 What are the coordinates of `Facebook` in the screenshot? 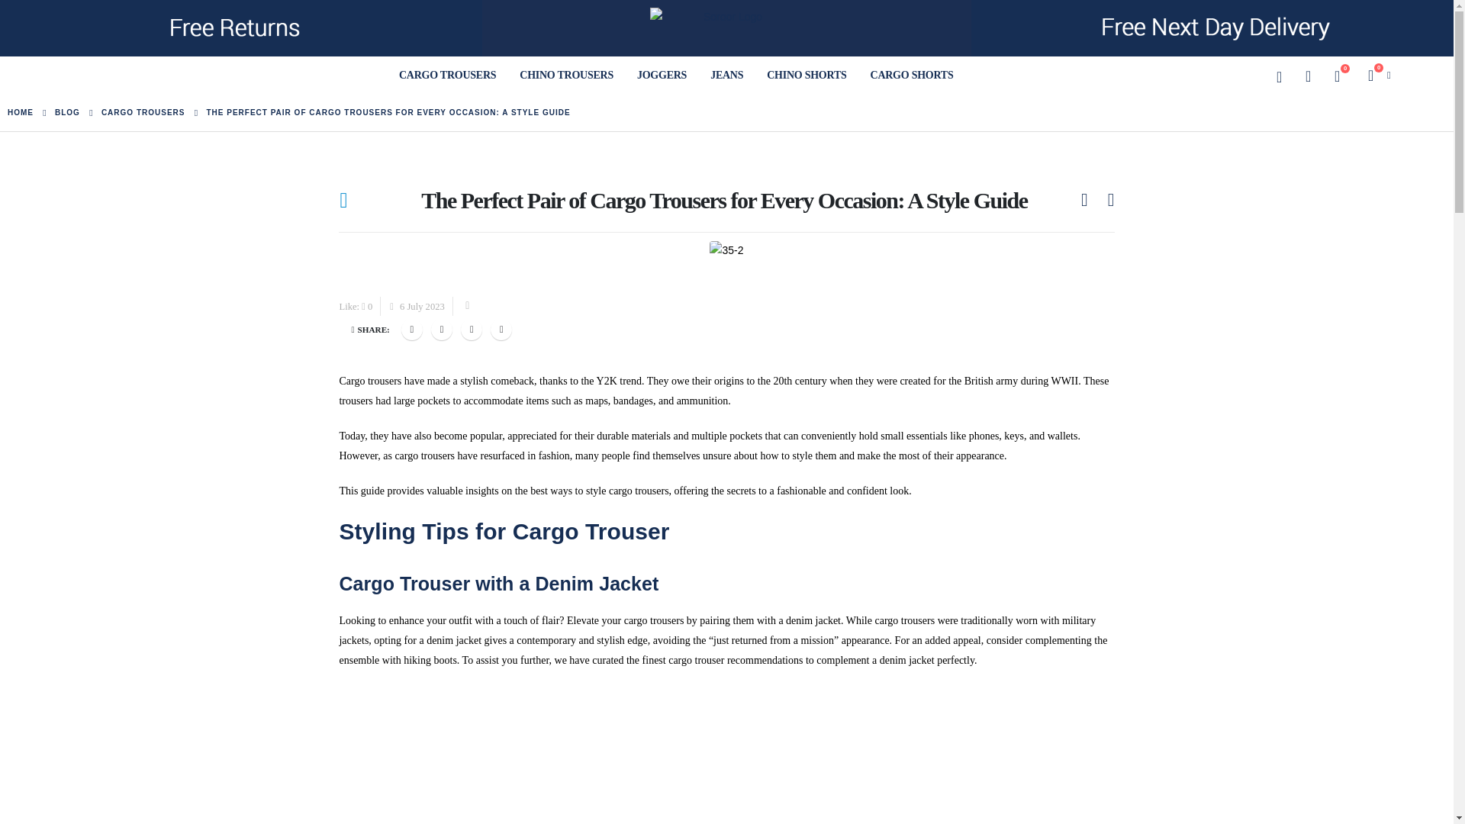 It's located at (412, 330).